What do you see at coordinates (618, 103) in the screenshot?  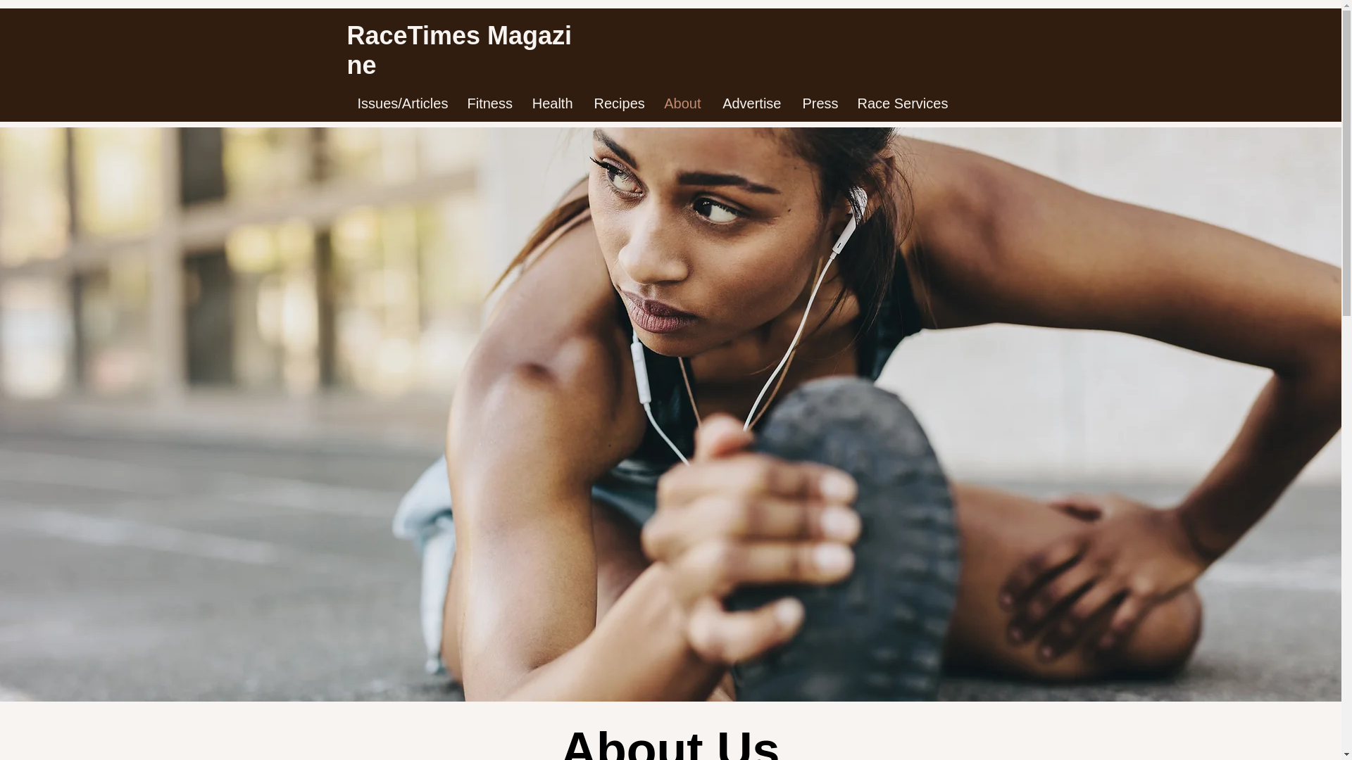 I see `Recipes` at bounding box center [618, 103].